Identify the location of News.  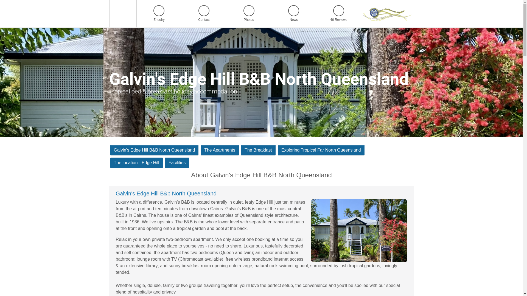
(294, 14).